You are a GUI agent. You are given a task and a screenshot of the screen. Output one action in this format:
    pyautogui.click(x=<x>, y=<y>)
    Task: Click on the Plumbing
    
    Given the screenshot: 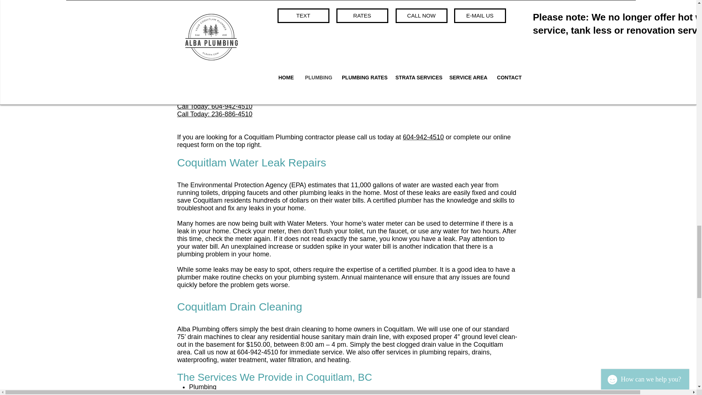 What is the action you would take?
    pyautogui.click(x=203, y=387)
    